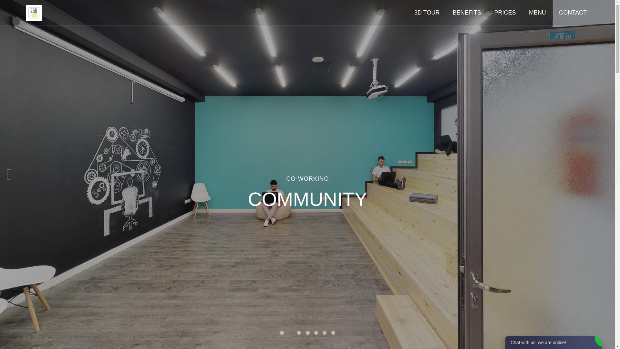  What do you see at coordinates (424, 13) in the screenshot?
I see `3D TOUR` at bounding box center [424, 13].